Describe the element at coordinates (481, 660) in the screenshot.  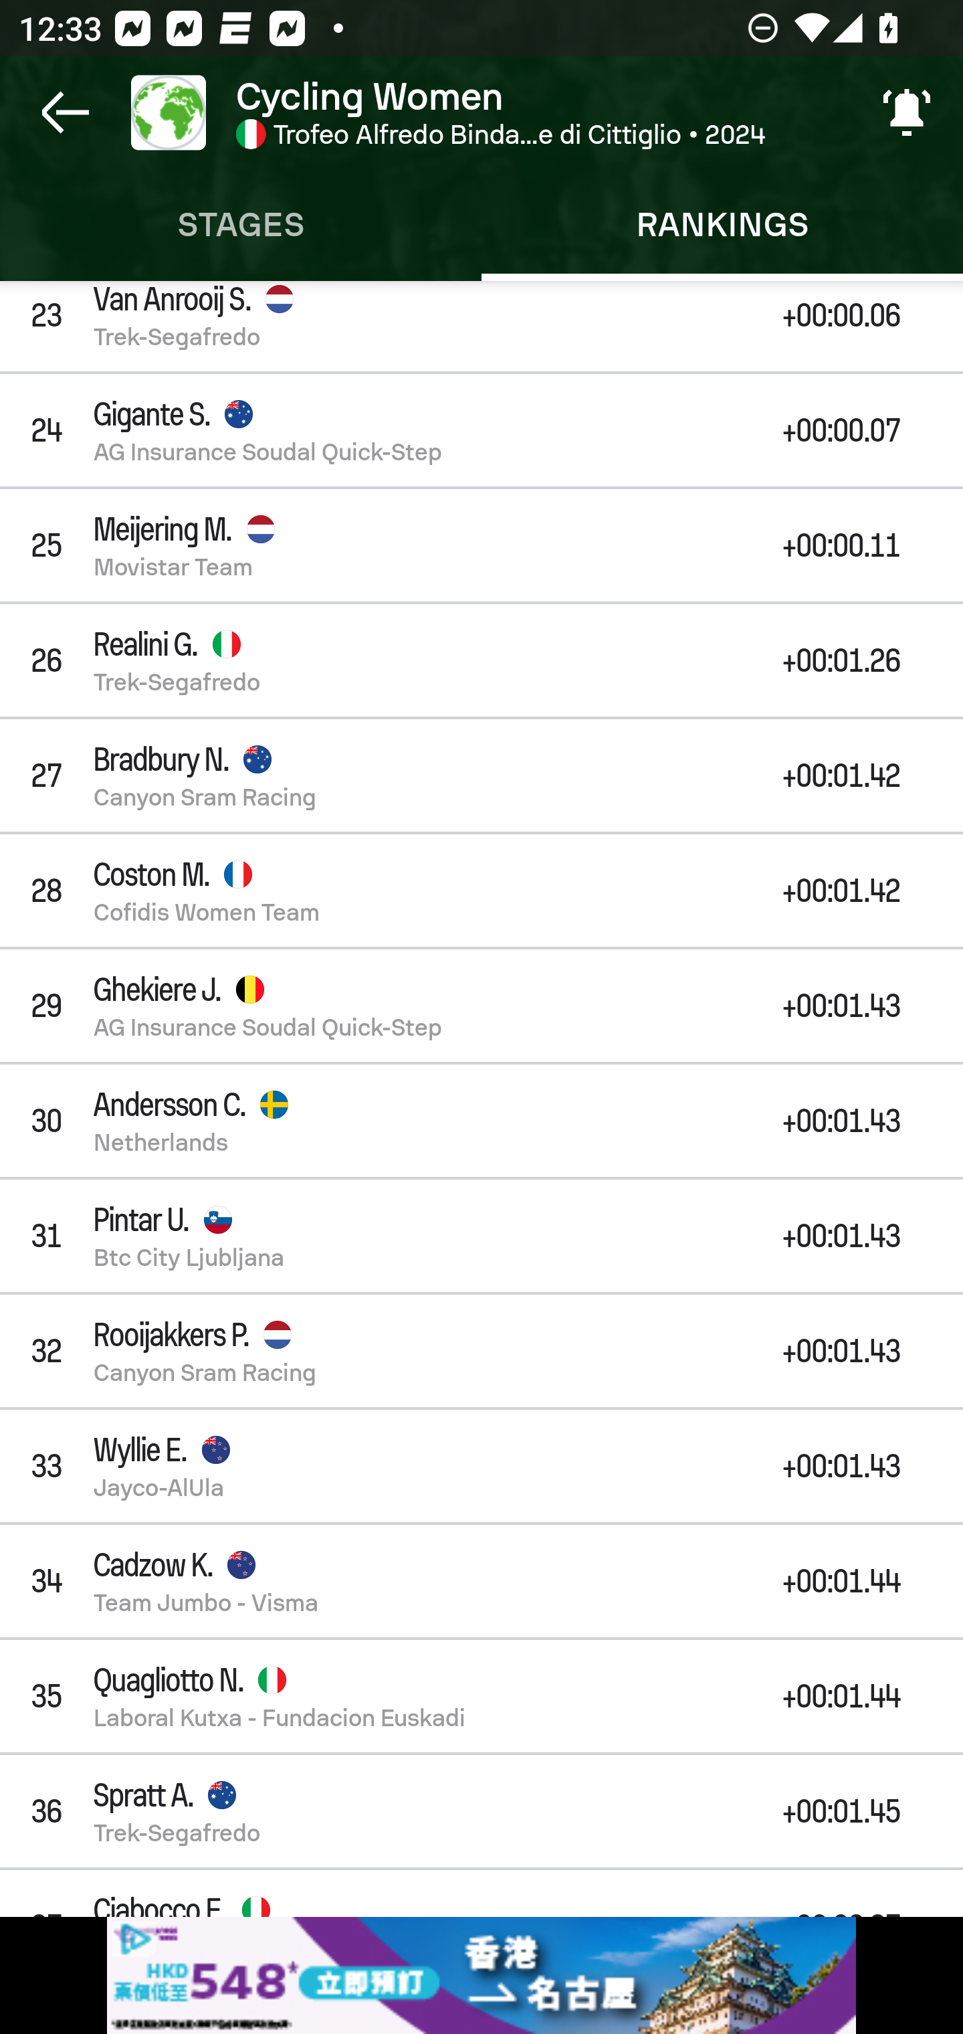
I see `26 Realini G. Trek-Segafredo +00:01.26` at that location.